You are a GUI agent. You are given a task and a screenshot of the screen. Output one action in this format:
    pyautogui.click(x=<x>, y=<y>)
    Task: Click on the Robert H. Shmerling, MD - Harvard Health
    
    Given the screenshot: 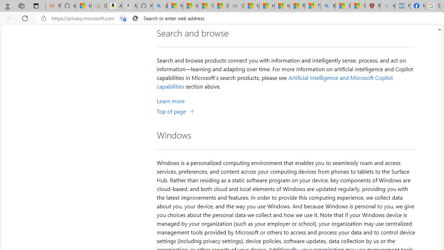 What is the action you would take?
    pyautogui.click(x=373, y=6)
    